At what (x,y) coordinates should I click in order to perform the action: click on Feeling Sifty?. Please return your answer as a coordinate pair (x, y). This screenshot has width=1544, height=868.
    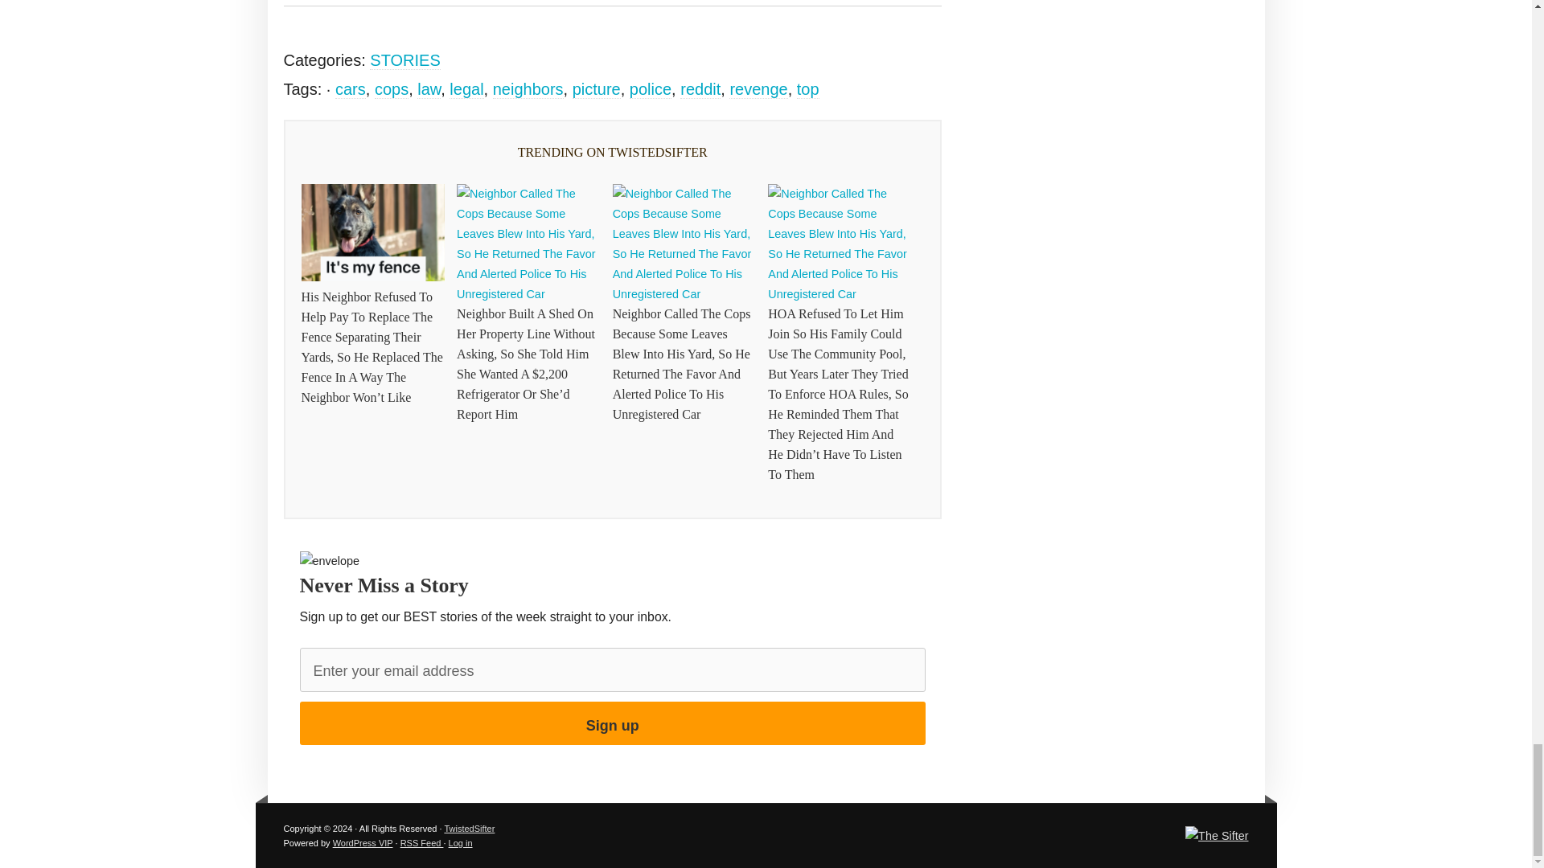
    Looking at the image, I should click on (1216, 836).